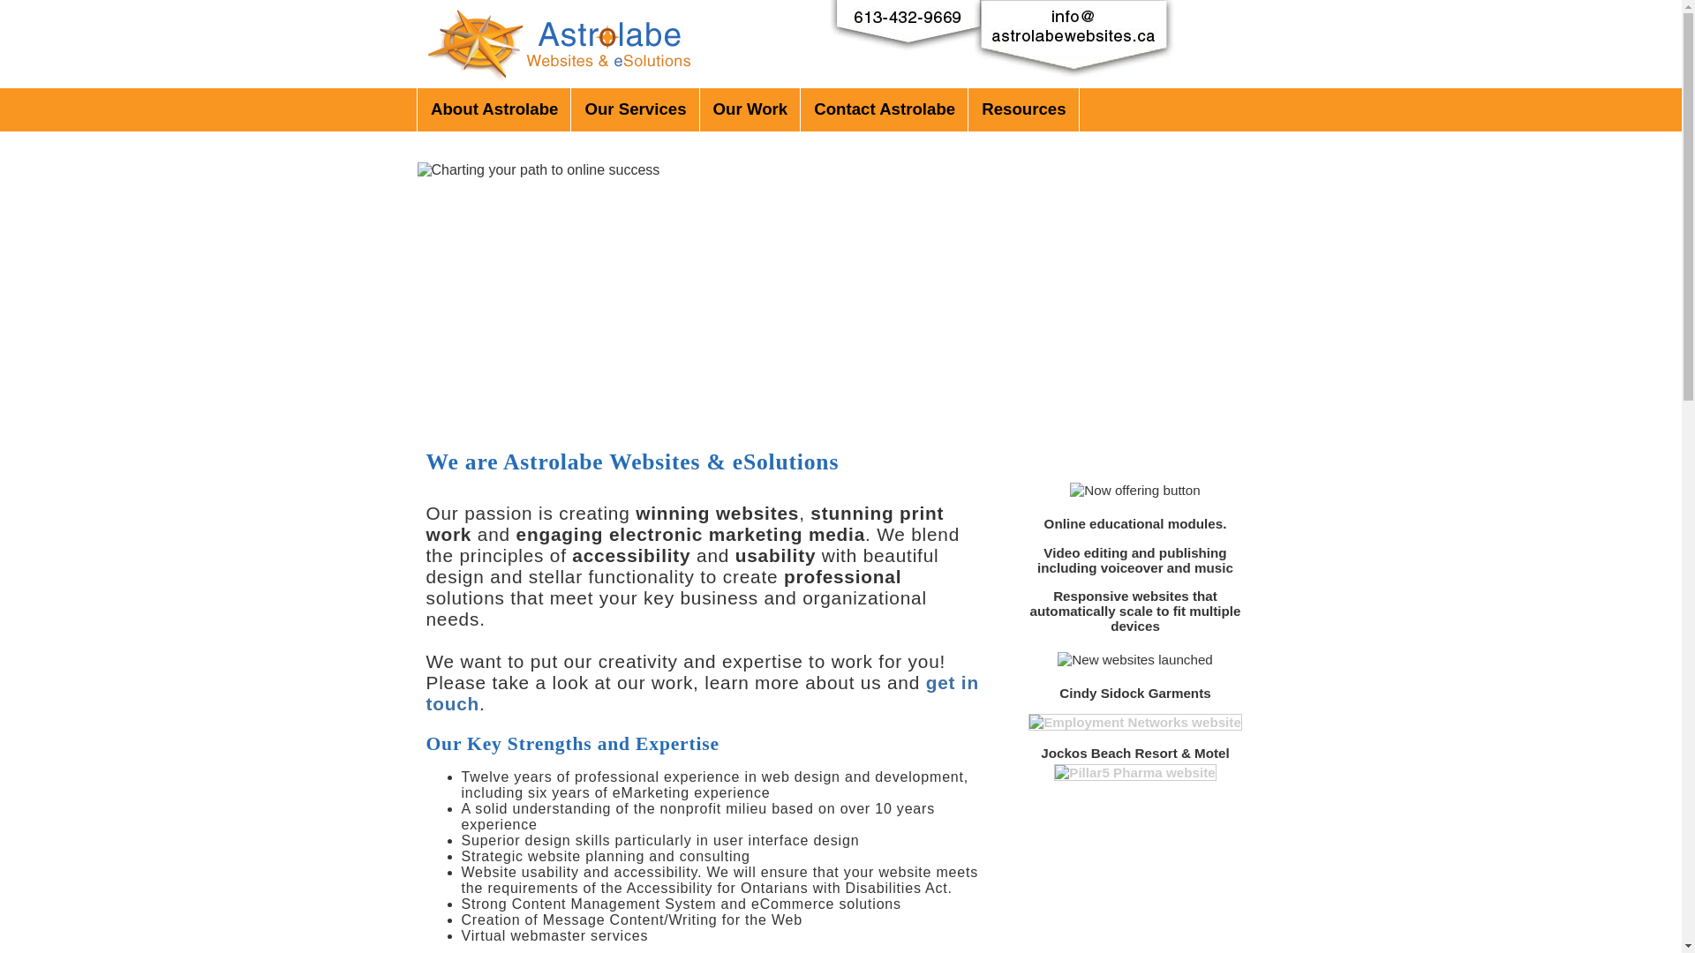 The width and height of the screenshot is (1695, 953). What do you see at coordinates (494, 109) in the screenshot?
I see `About Astrolabe` at bounding box center [494, 109].